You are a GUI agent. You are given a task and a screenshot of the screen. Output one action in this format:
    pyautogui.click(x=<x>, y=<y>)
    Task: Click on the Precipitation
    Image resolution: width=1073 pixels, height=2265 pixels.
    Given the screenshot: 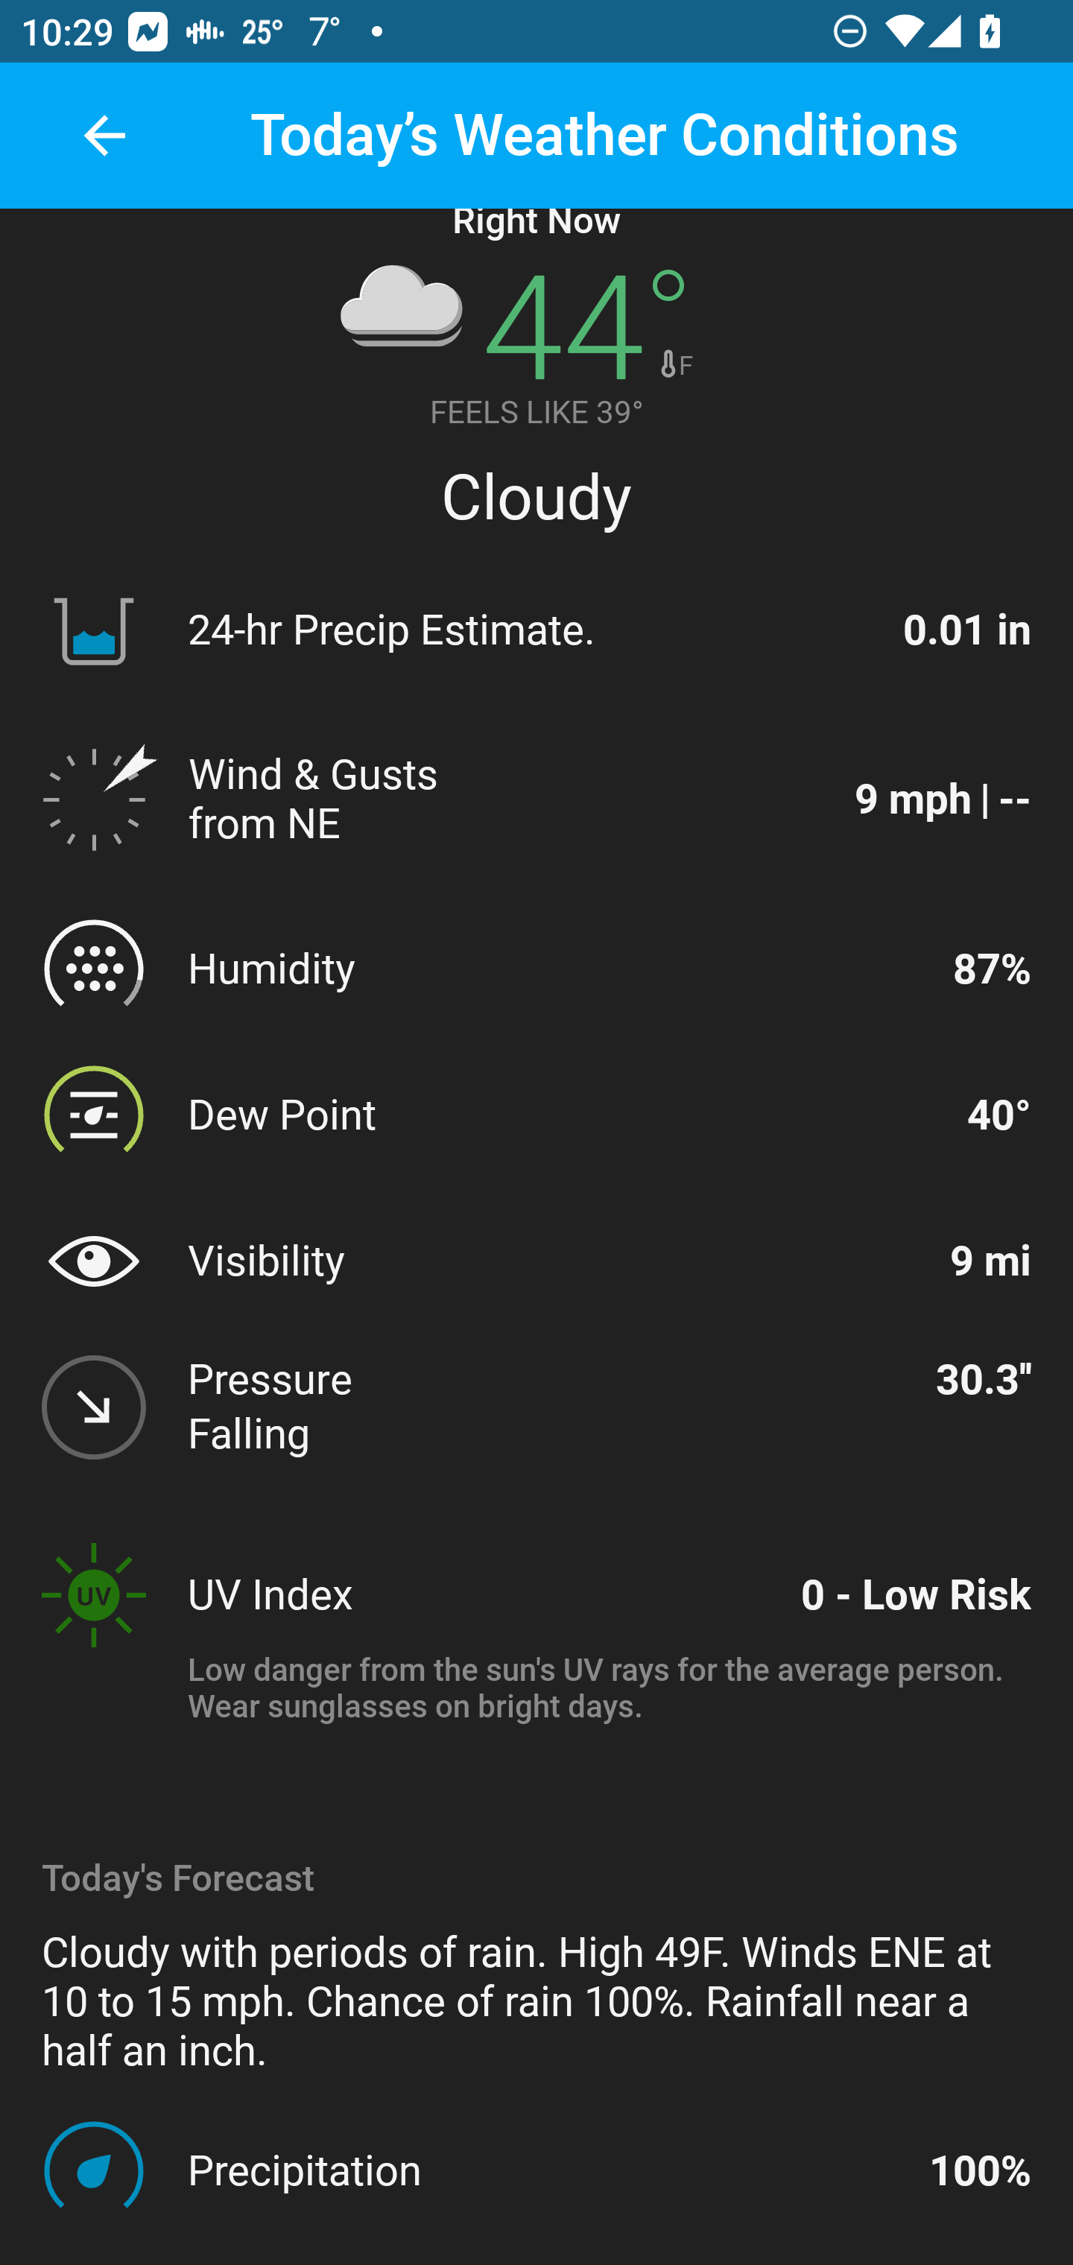 What is the action you would take?
    pyautogui.click(x=545, y=2170)
    